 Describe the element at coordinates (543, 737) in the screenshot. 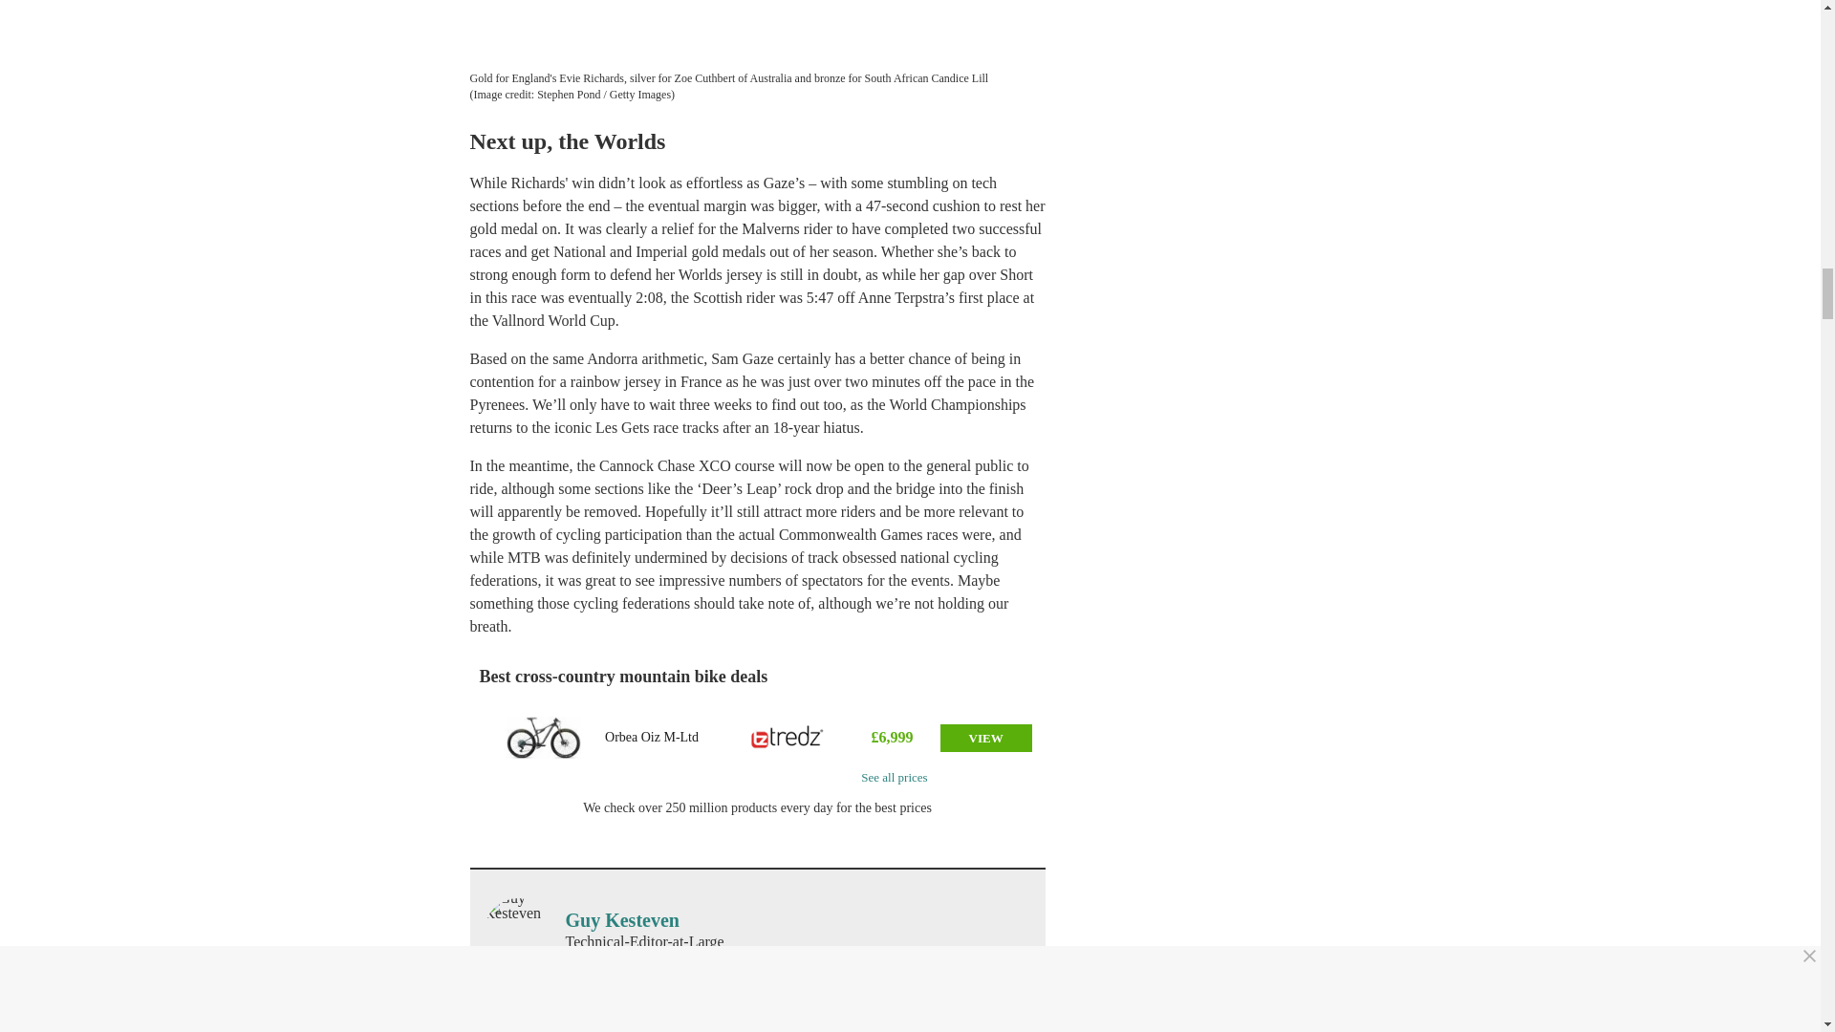

I see `Orbea Oiz 29 M-Ltd 29"...` at that location.